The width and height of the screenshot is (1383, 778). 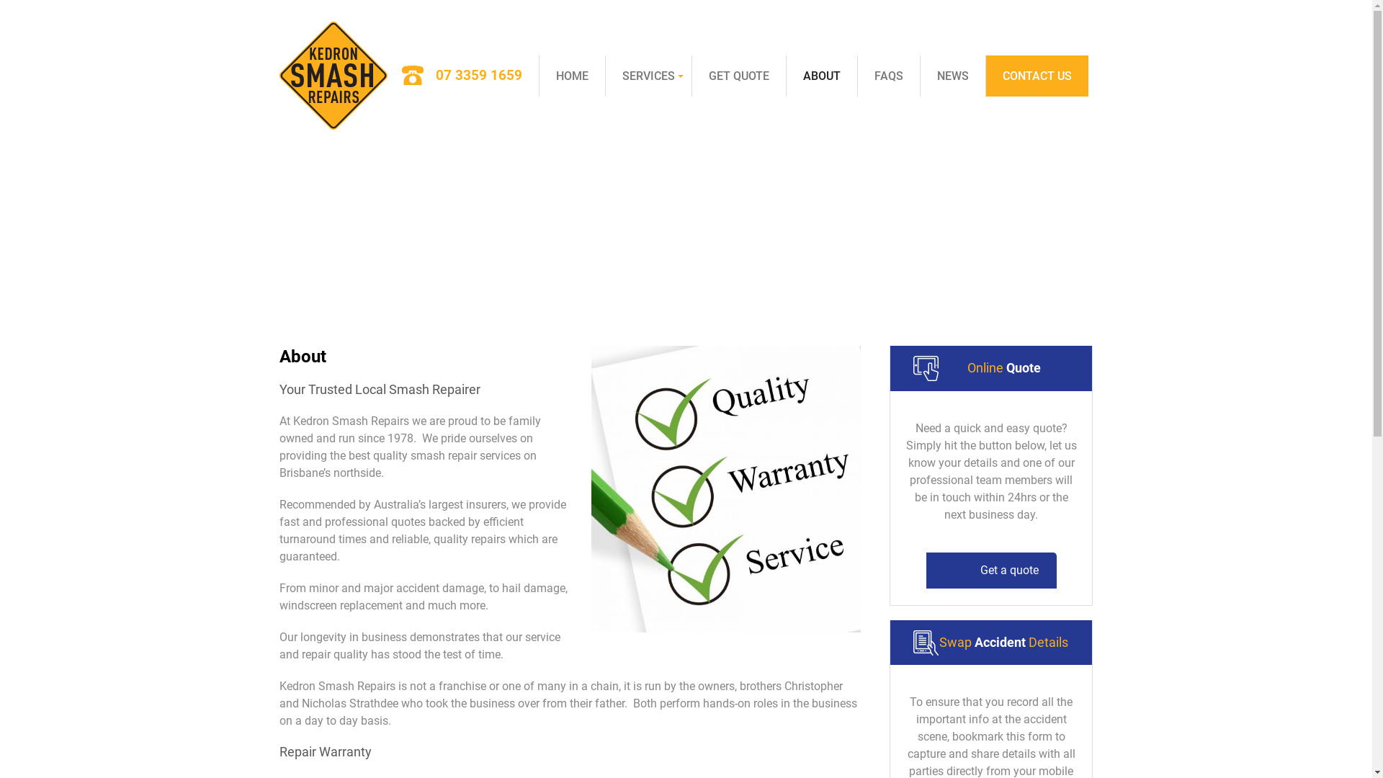 I want to click on NEWS, so click(x=952, y=76).